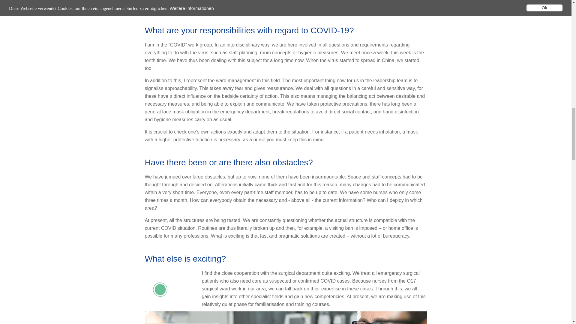  I want to click on Click here., so click(167, 289).